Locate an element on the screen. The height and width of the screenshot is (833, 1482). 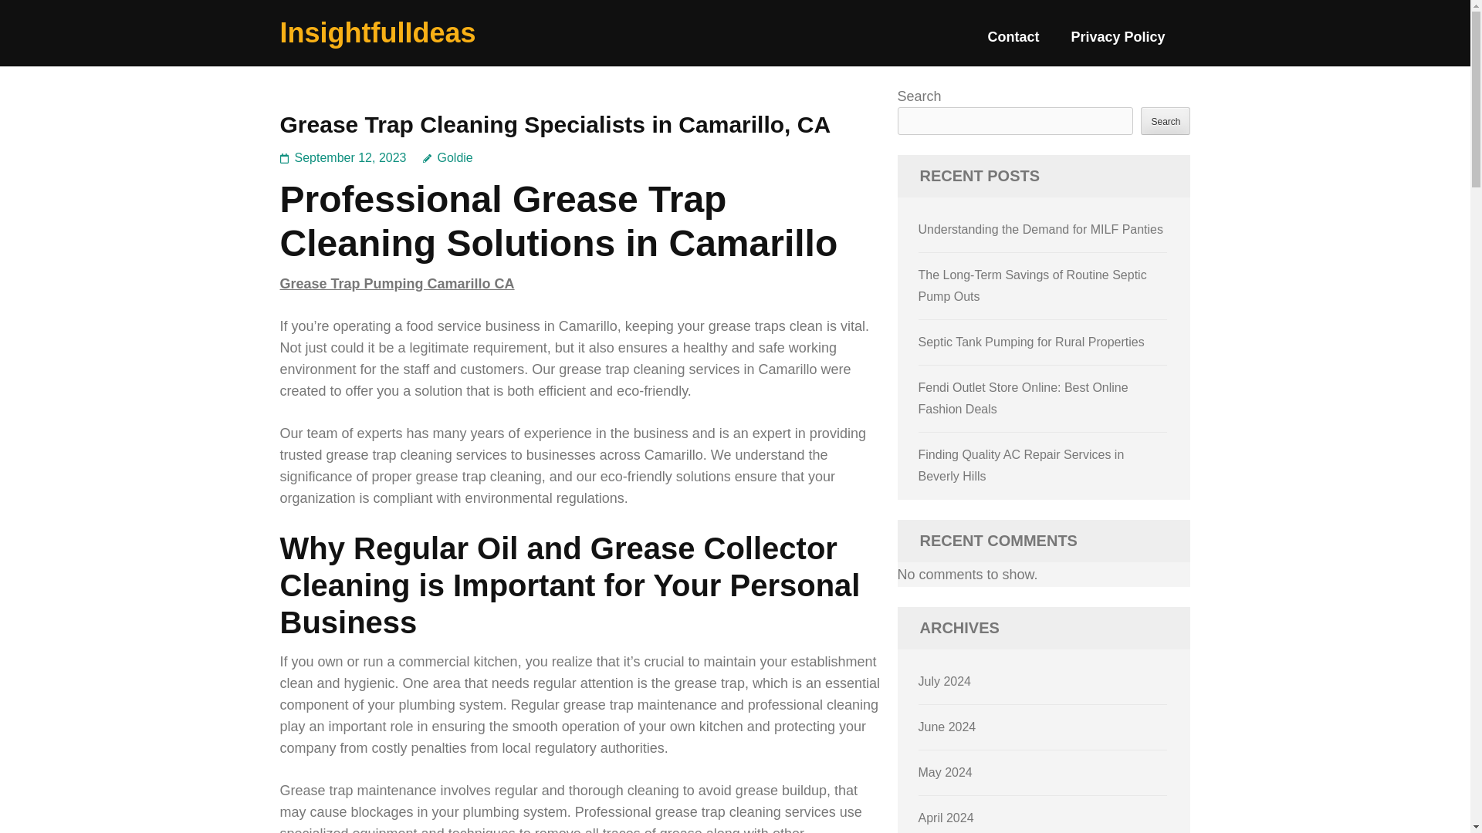
The Long-Term Savings of Routine Septic Pump Outs is located at coordinates (1033, 285).